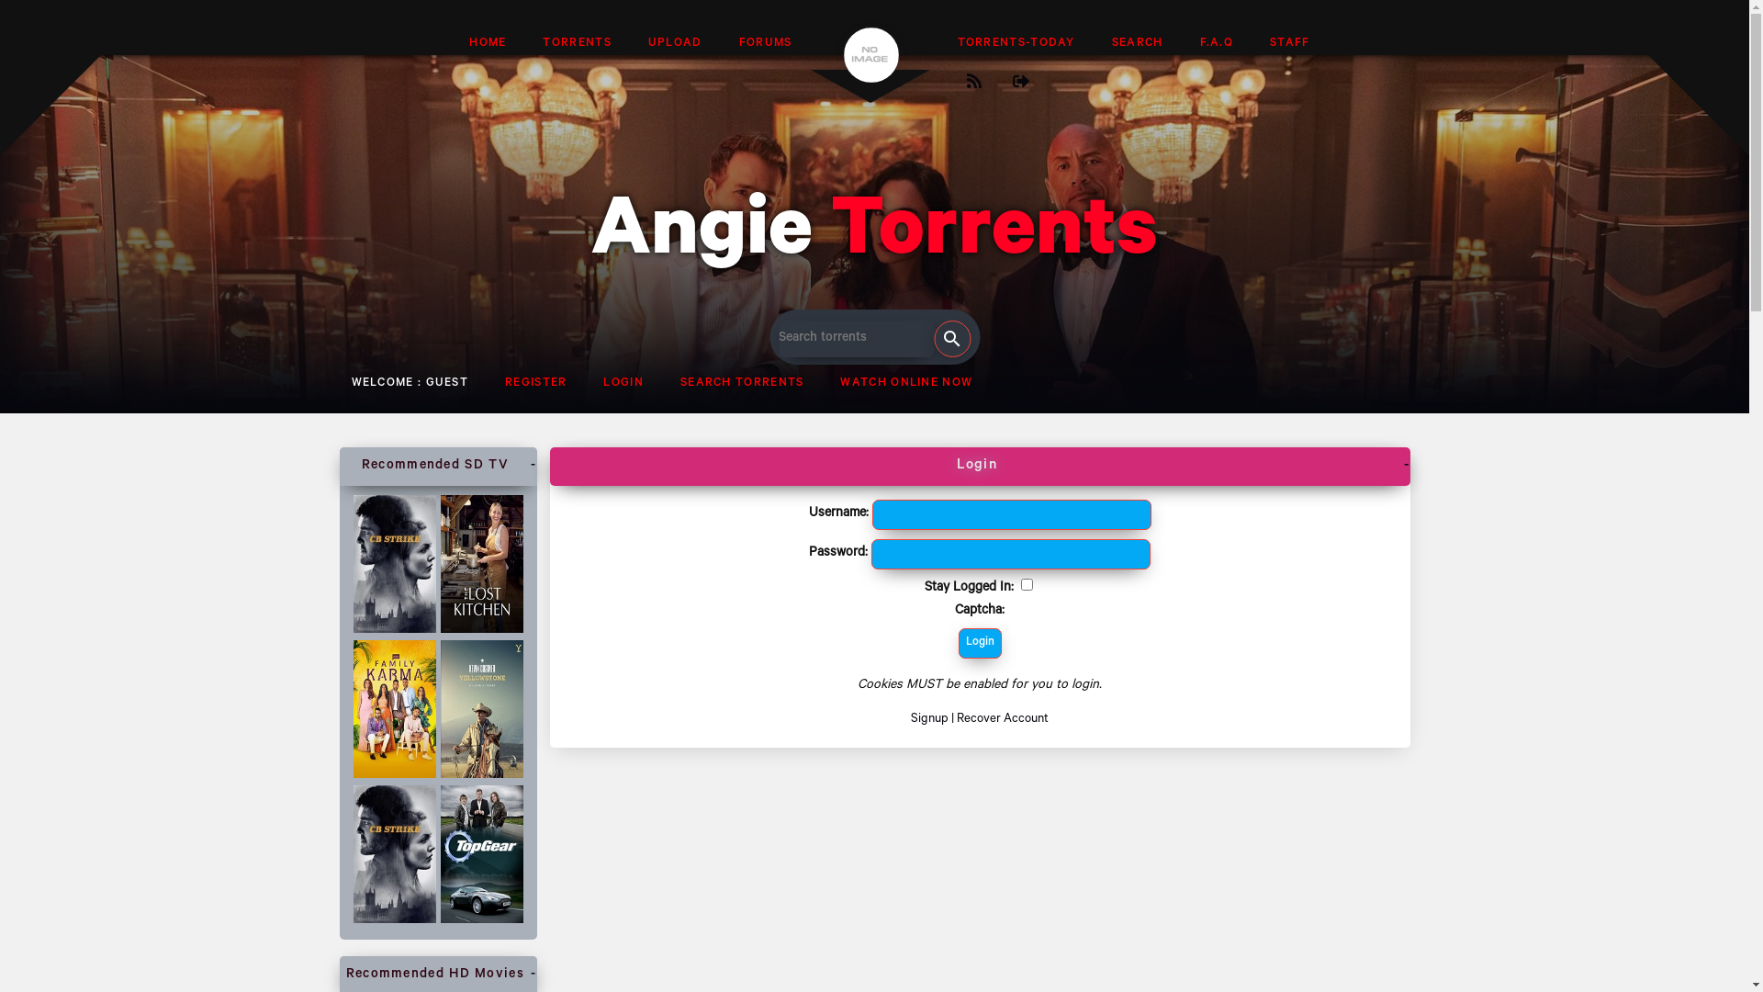 The image size is (1763, 992). What do you see at coordinates (676, 44) in the screenshot?
I see `UPLOAD` at bounding box center [676, 44].